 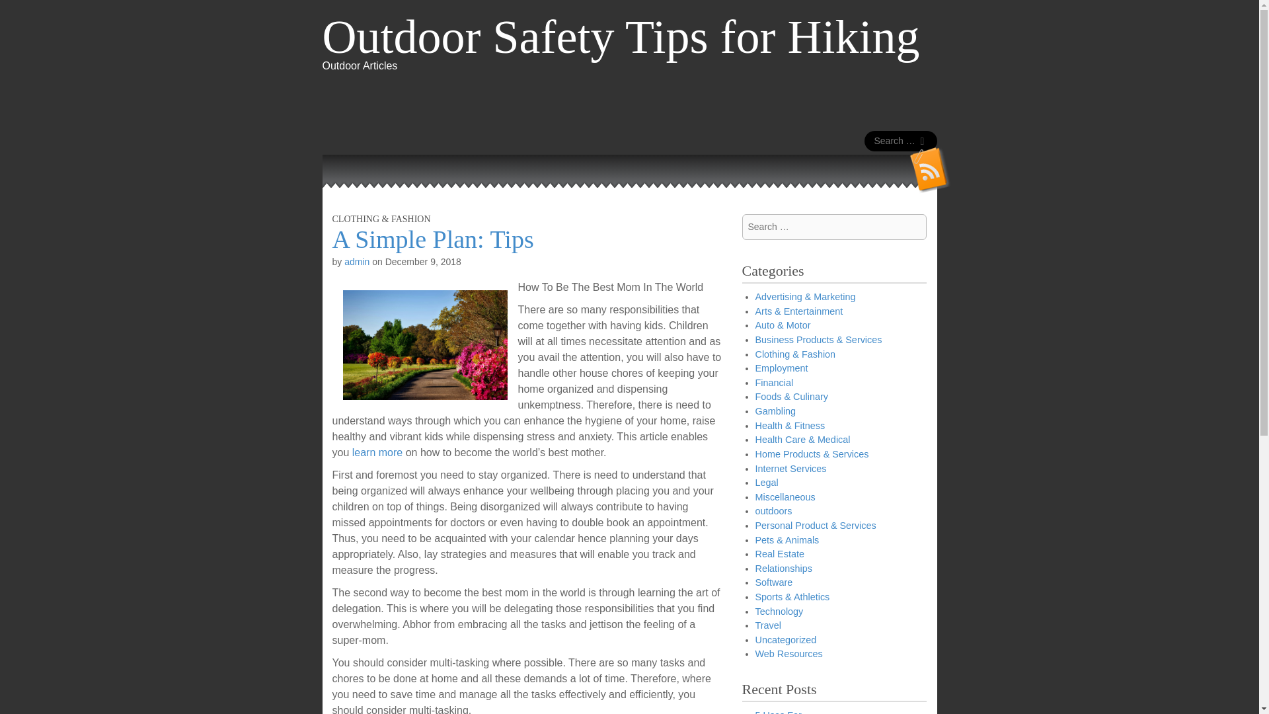 What do you see at coordinates (779, 611) in the screenshot?
I see `Technology` at bounding box center [779, 611].